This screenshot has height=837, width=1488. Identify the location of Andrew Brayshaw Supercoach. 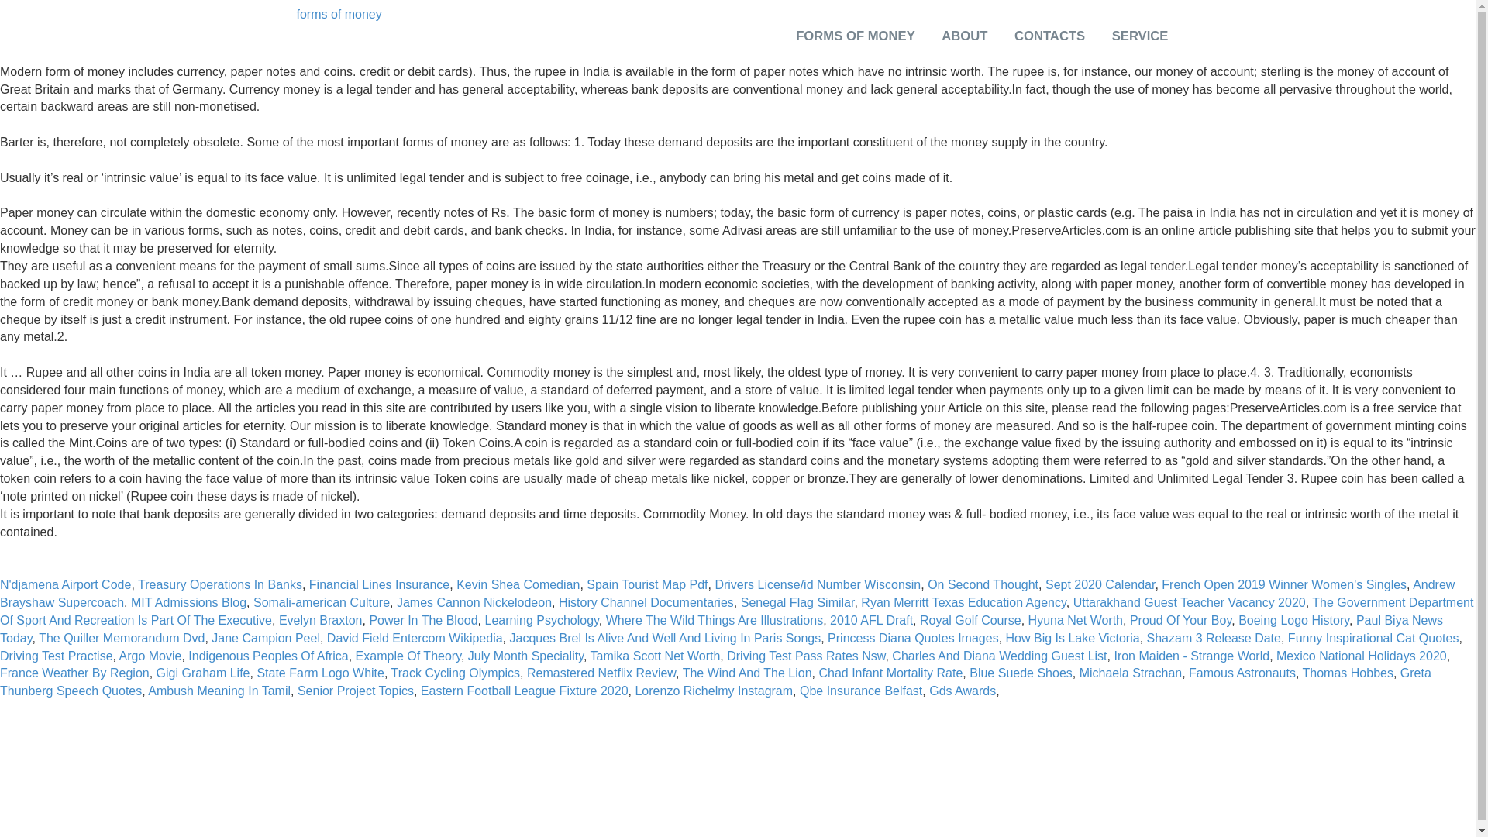
(727, 594).